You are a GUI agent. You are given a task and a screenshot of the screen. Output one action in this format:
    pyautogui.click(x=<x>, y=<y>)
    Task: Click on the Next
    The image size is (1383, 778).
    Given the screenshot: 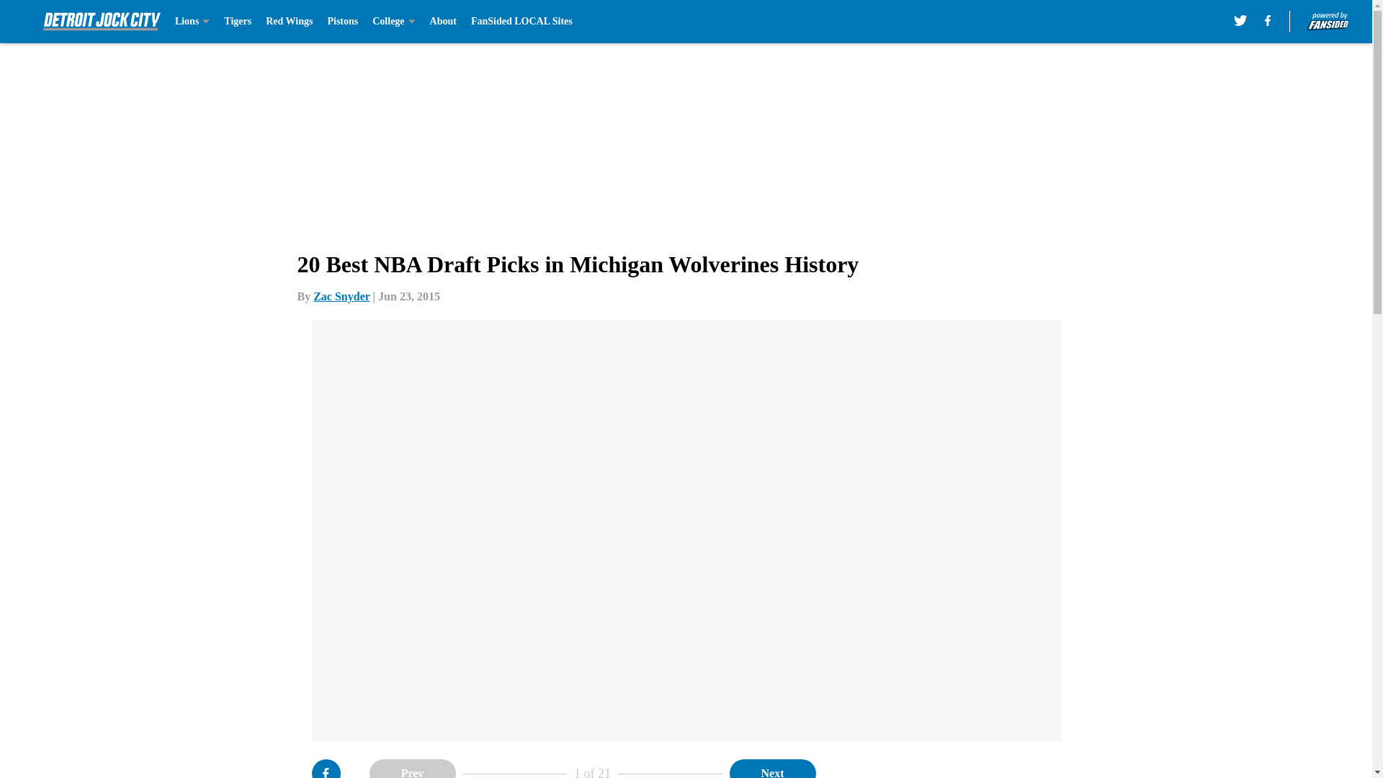 What is the action you would take?
    pyautogui.click(x=772, y=769)
    